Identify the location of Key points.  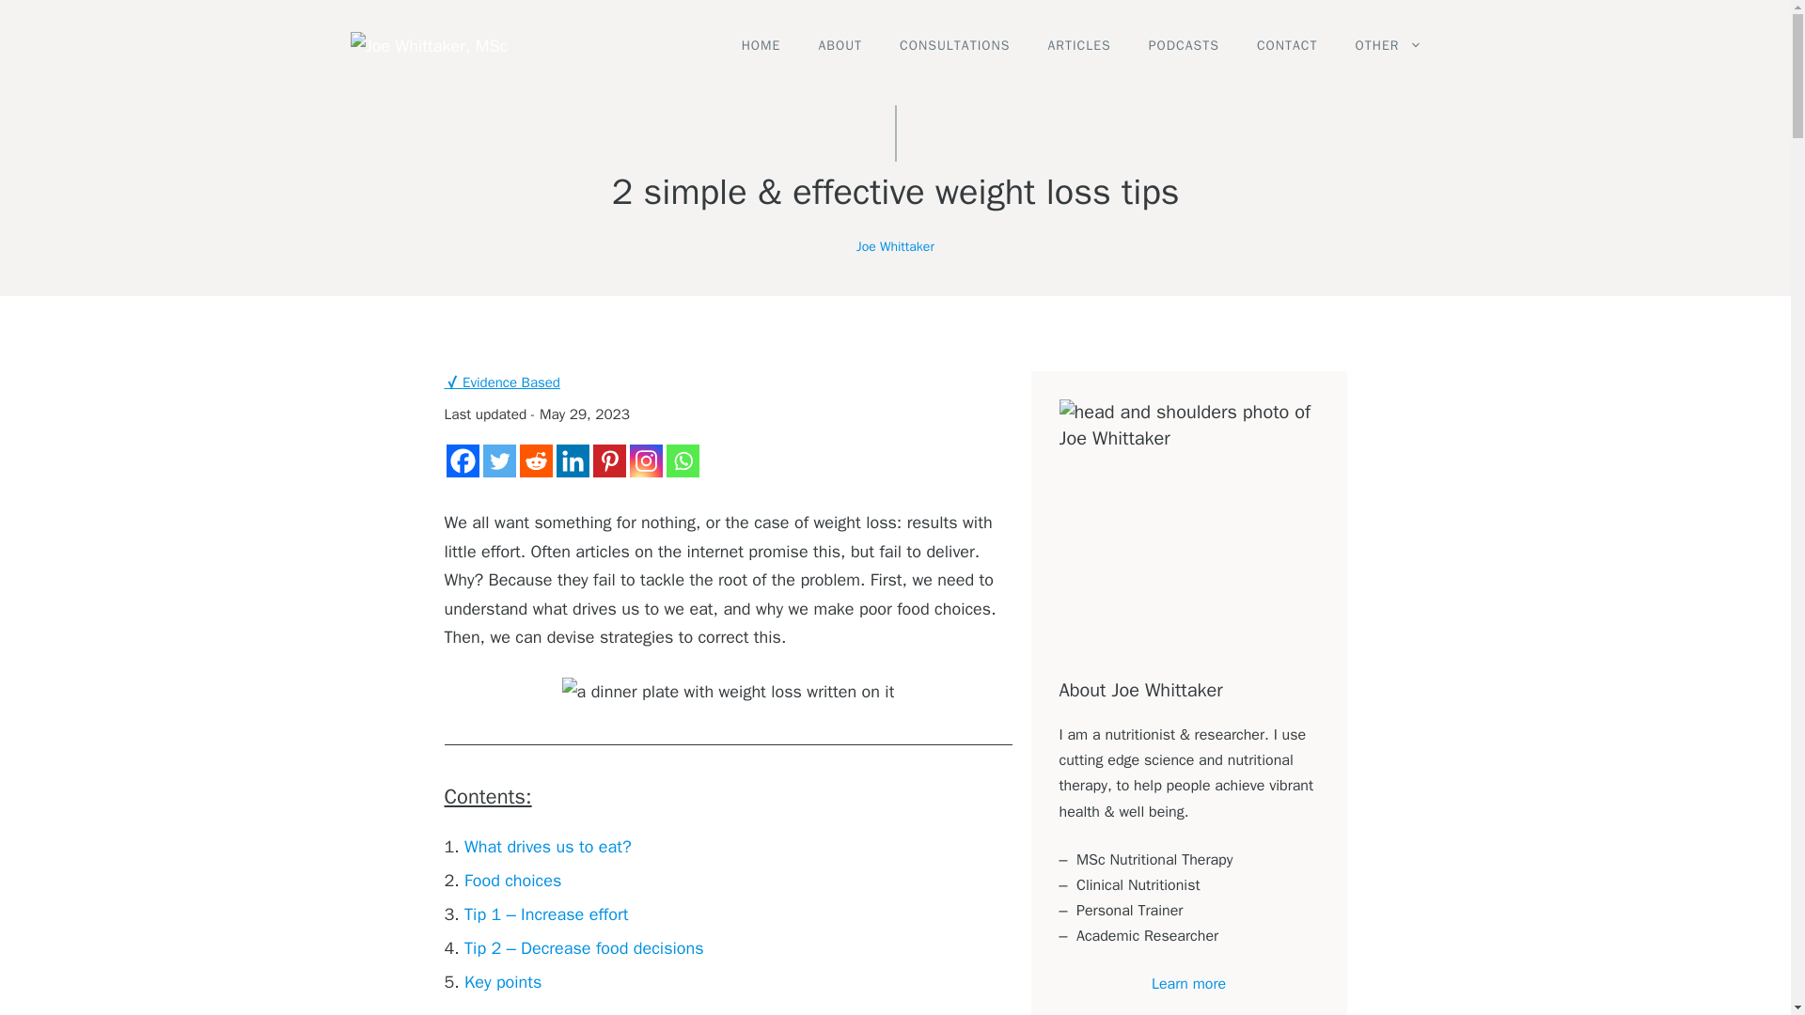
(502, 981).